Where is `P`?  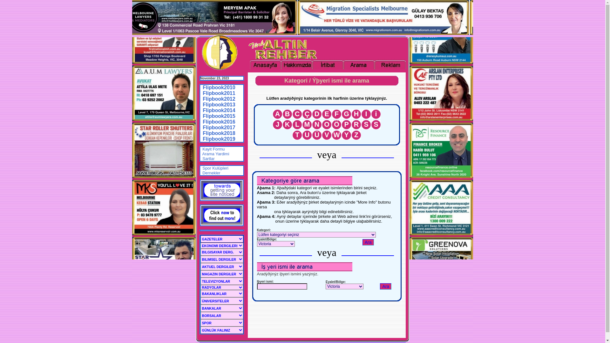
P is located at coordinates (346, 126).